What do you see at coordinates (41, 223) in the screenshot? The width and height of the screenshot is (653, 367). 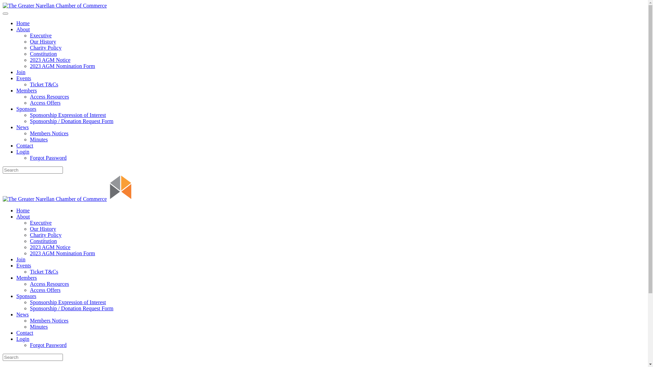 I see `Executive` at bounding box center [41, 223].